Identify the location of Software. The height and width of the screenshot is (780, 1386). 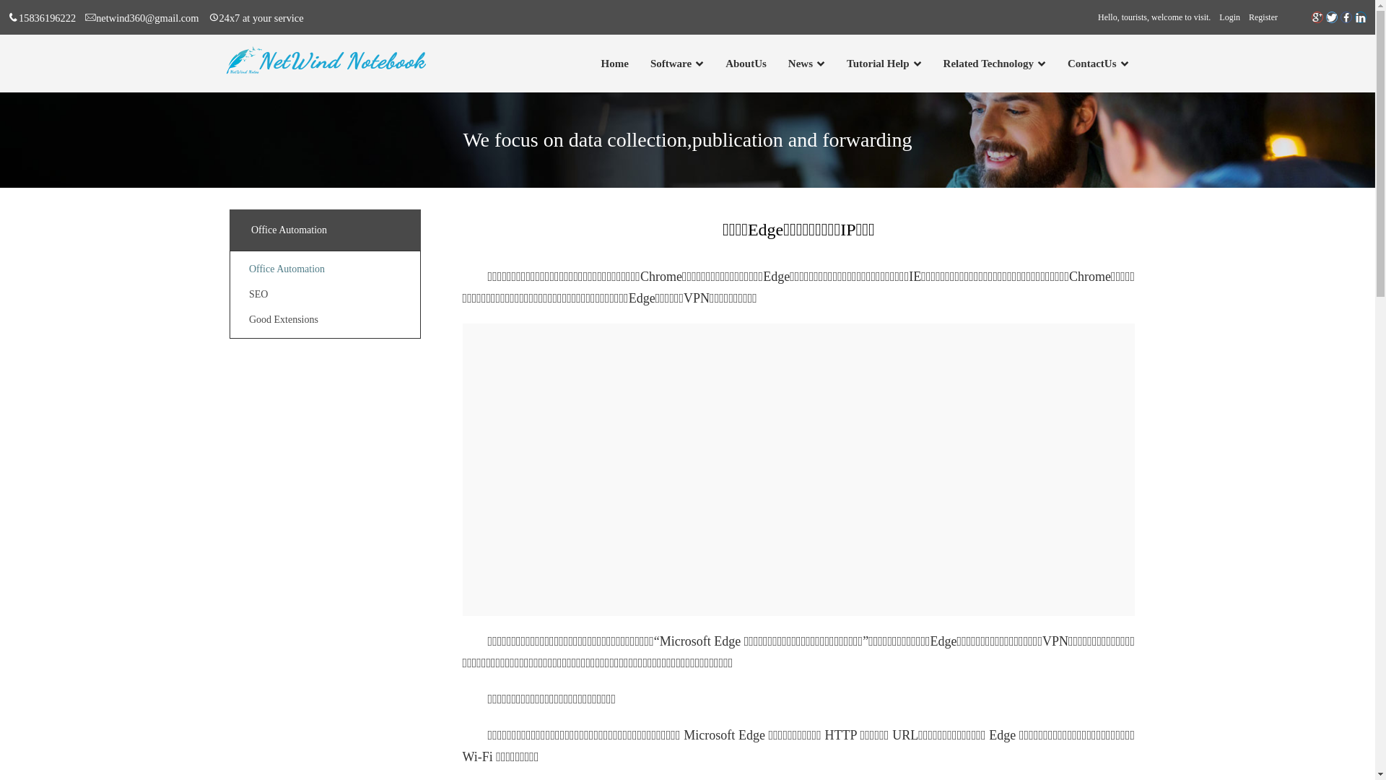
(671, 64).